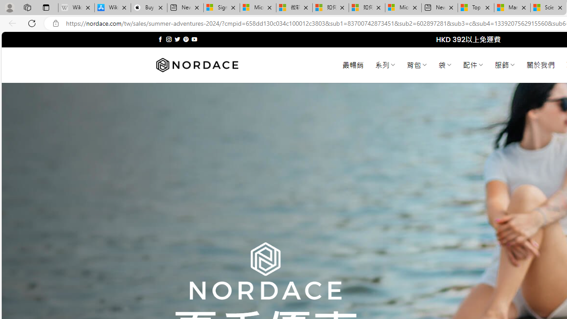 The height and width of the screenshot is (319, 567). Describe the element at coordinates (512, 8) in the screenshot. I see `Marine life - MSN` at that location.